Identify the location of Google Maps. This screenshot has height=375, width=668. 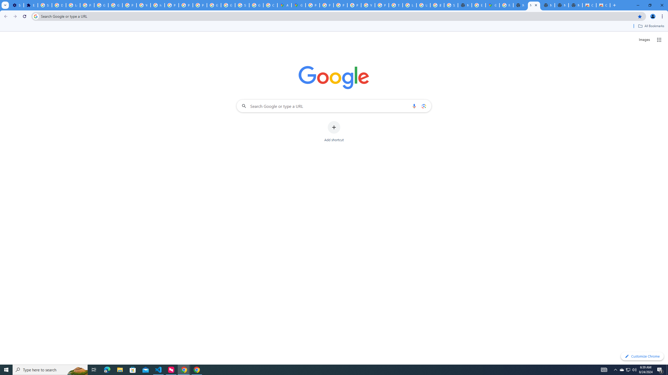
(492, 5).